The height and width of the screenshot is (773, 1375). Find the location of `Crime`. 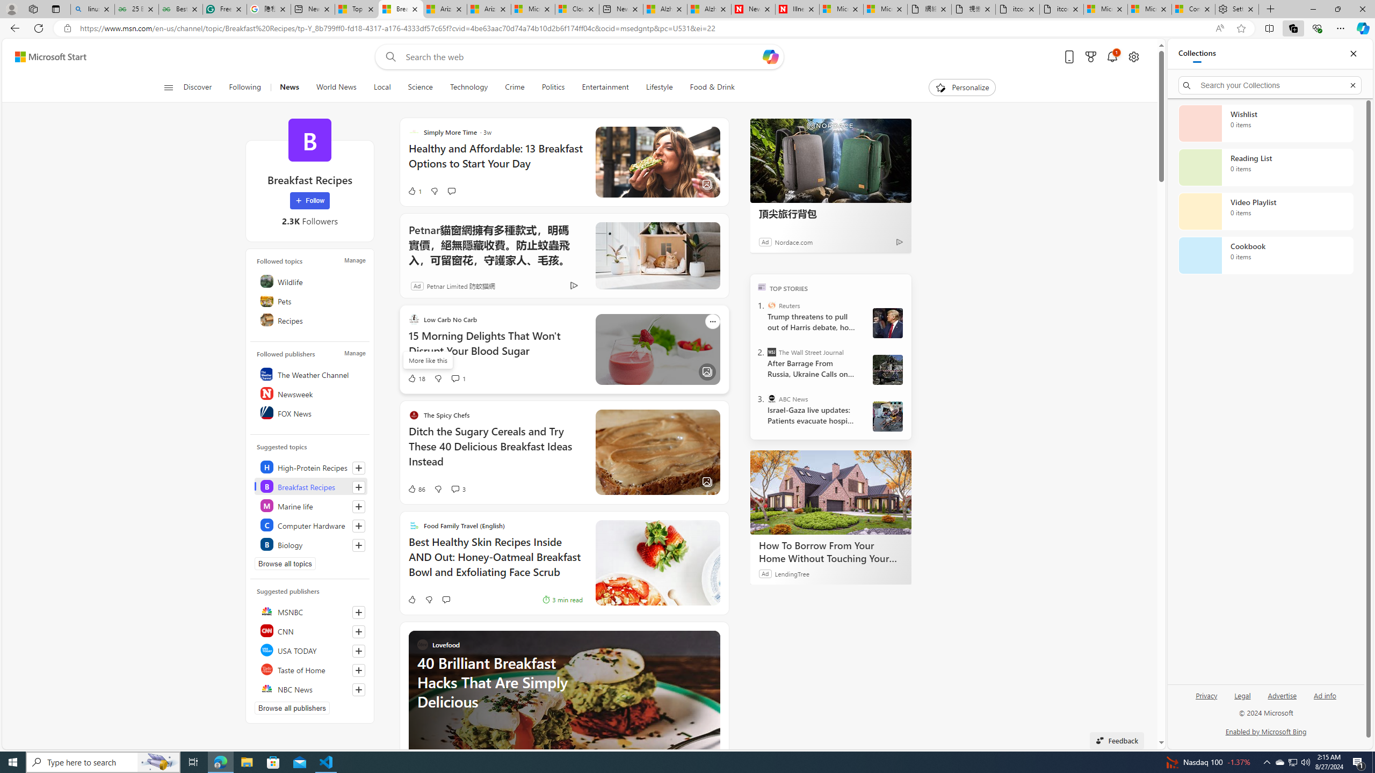

Crime is located at coordinates (515, 87).